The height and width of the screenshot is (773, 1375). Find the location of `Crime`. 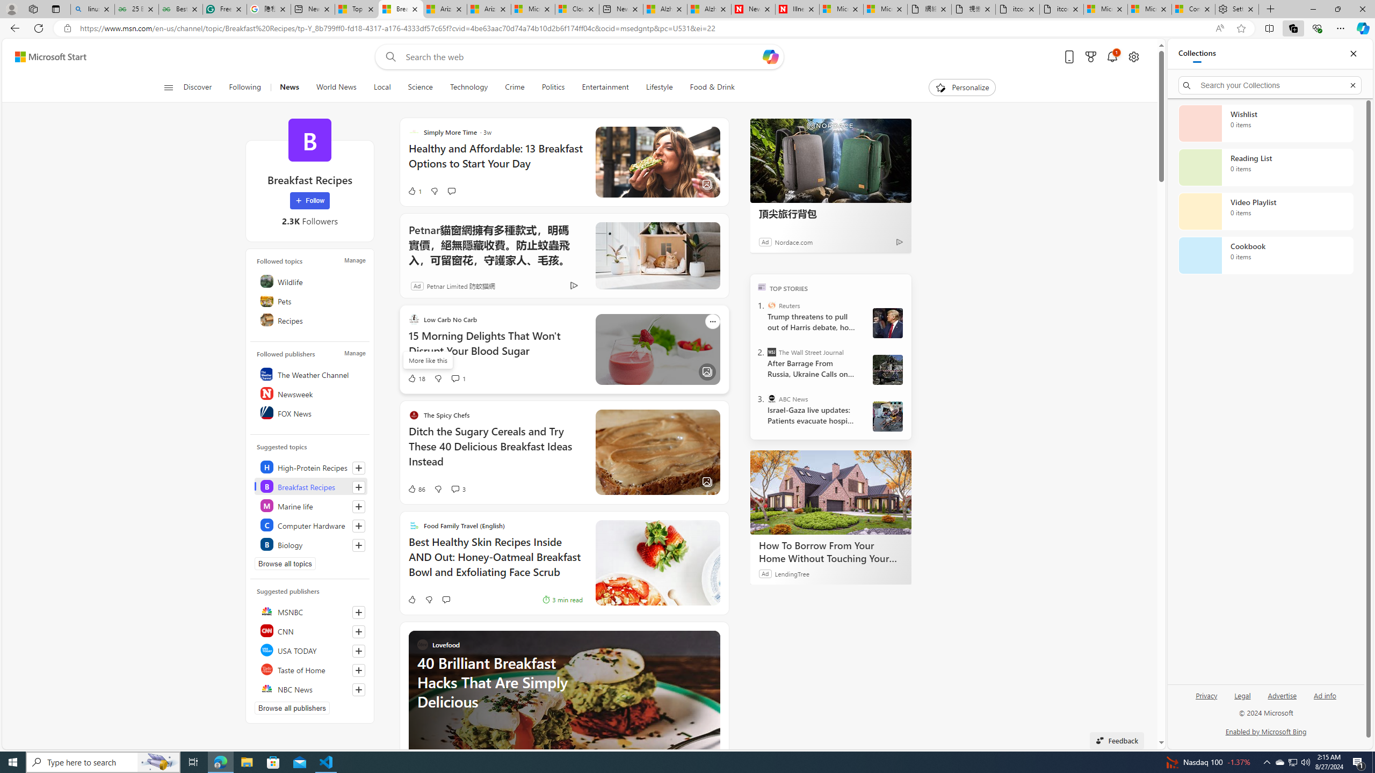

Crime is located at coordinates (515, 87).